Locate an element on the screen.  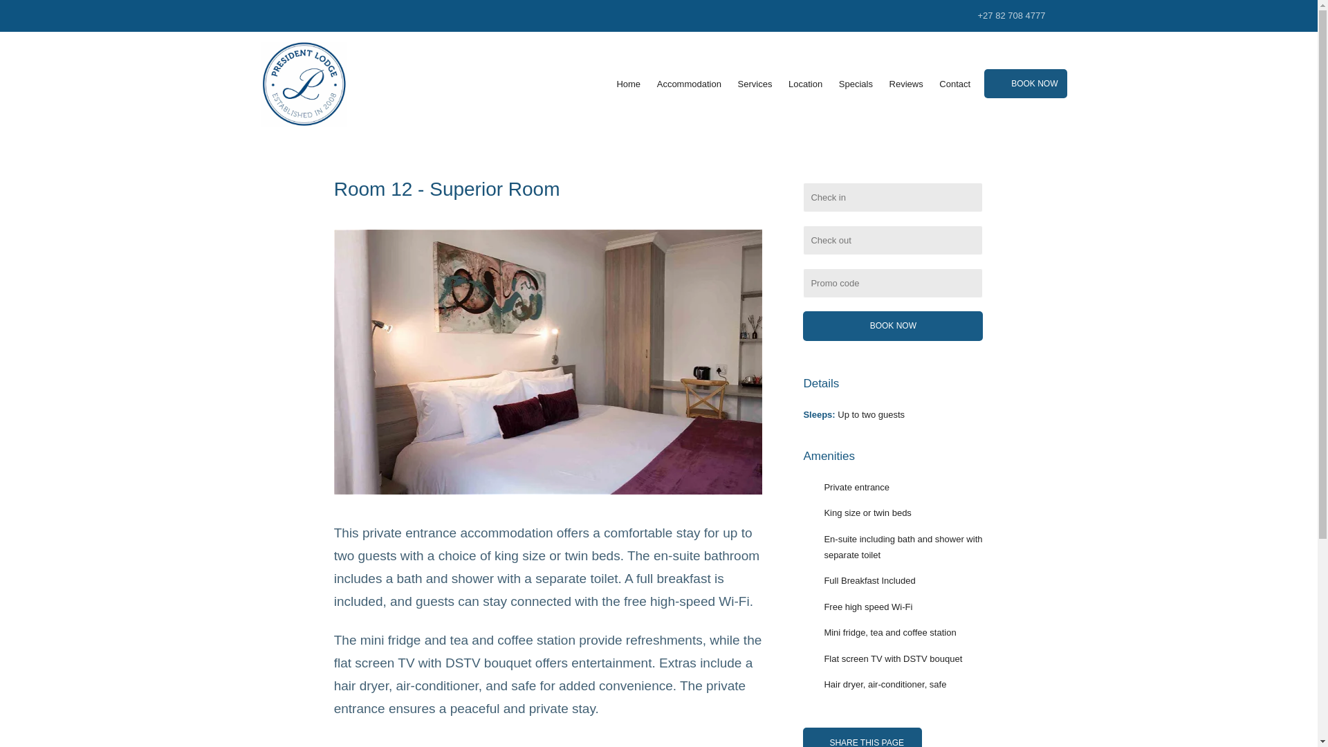
Services is located at coordinates (755, 84).